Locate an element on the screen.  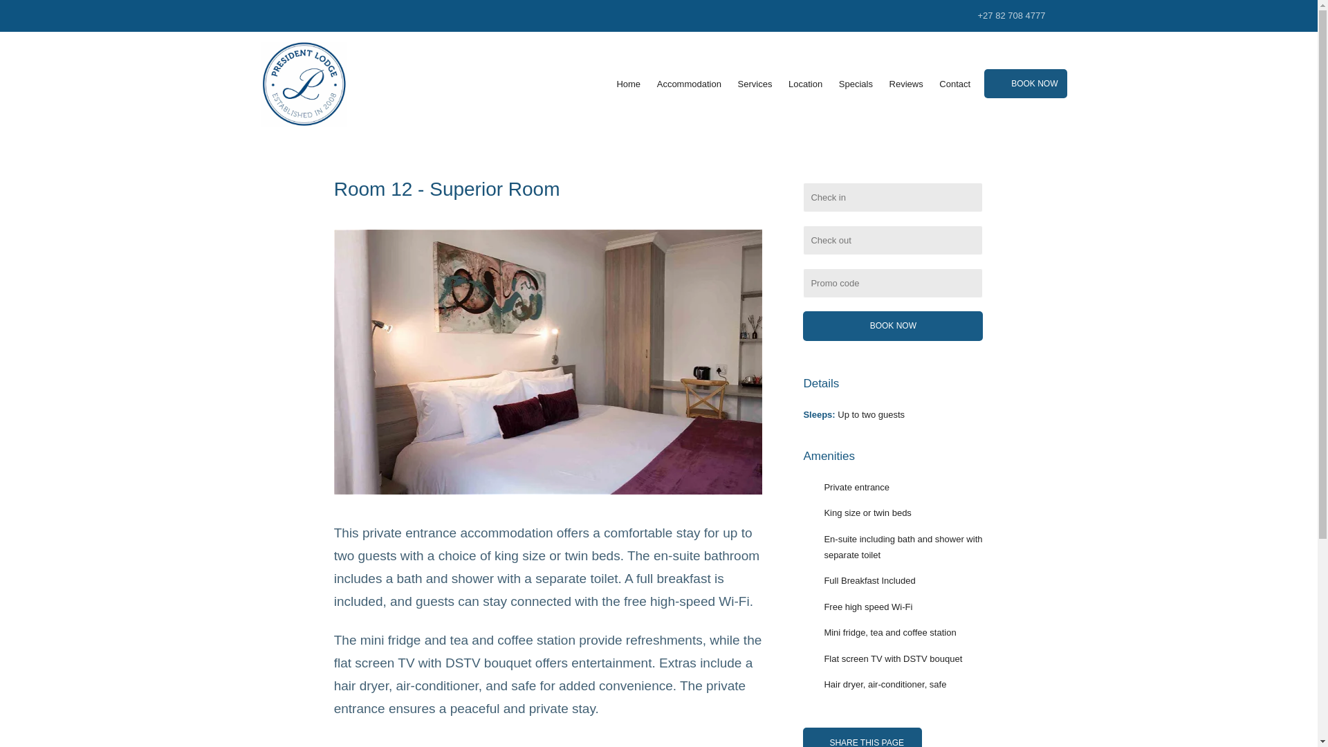
Services is located at coordinates (755, 84).